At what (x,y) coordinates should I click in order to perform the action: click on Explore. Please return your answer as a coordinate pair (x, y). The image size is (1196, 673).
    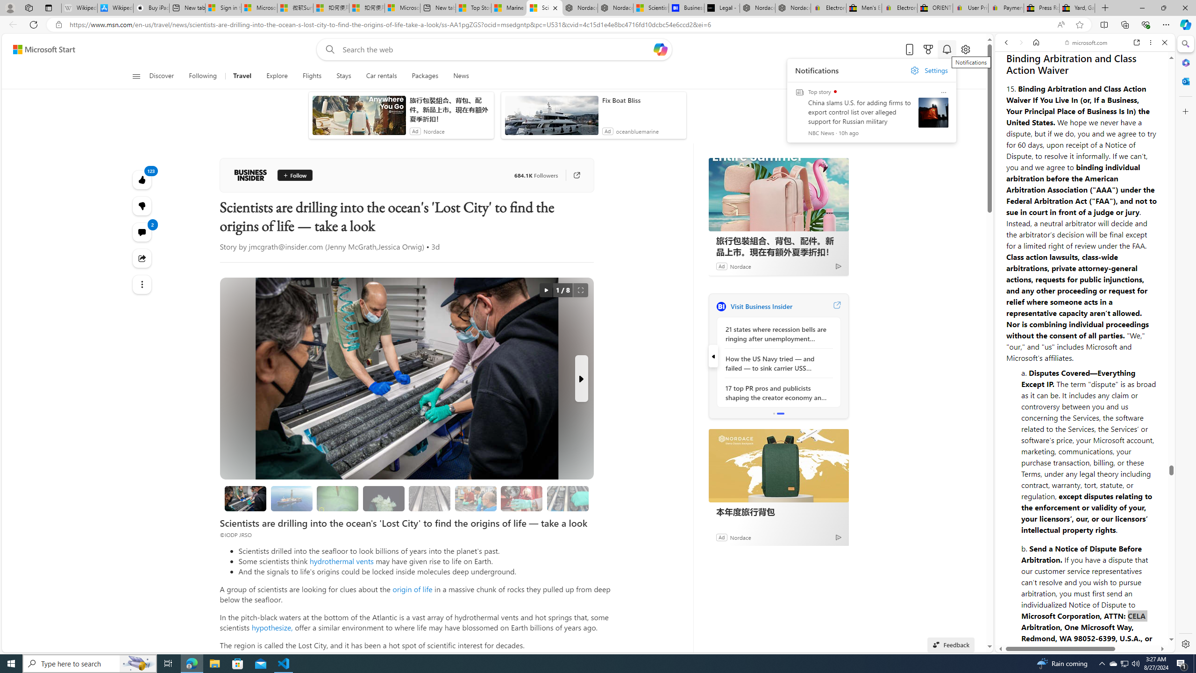
    Looking at the image, I should click on (277, 76).